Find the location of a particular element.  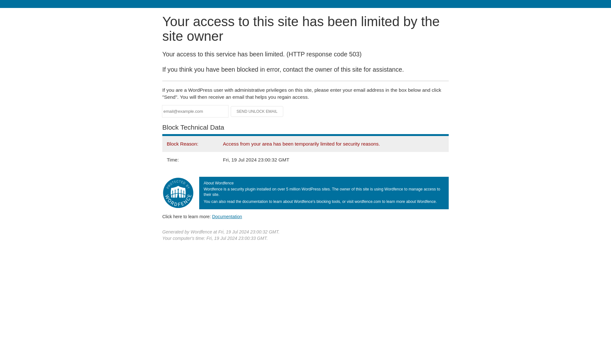

Documentation is located at coordinates (227, 216).